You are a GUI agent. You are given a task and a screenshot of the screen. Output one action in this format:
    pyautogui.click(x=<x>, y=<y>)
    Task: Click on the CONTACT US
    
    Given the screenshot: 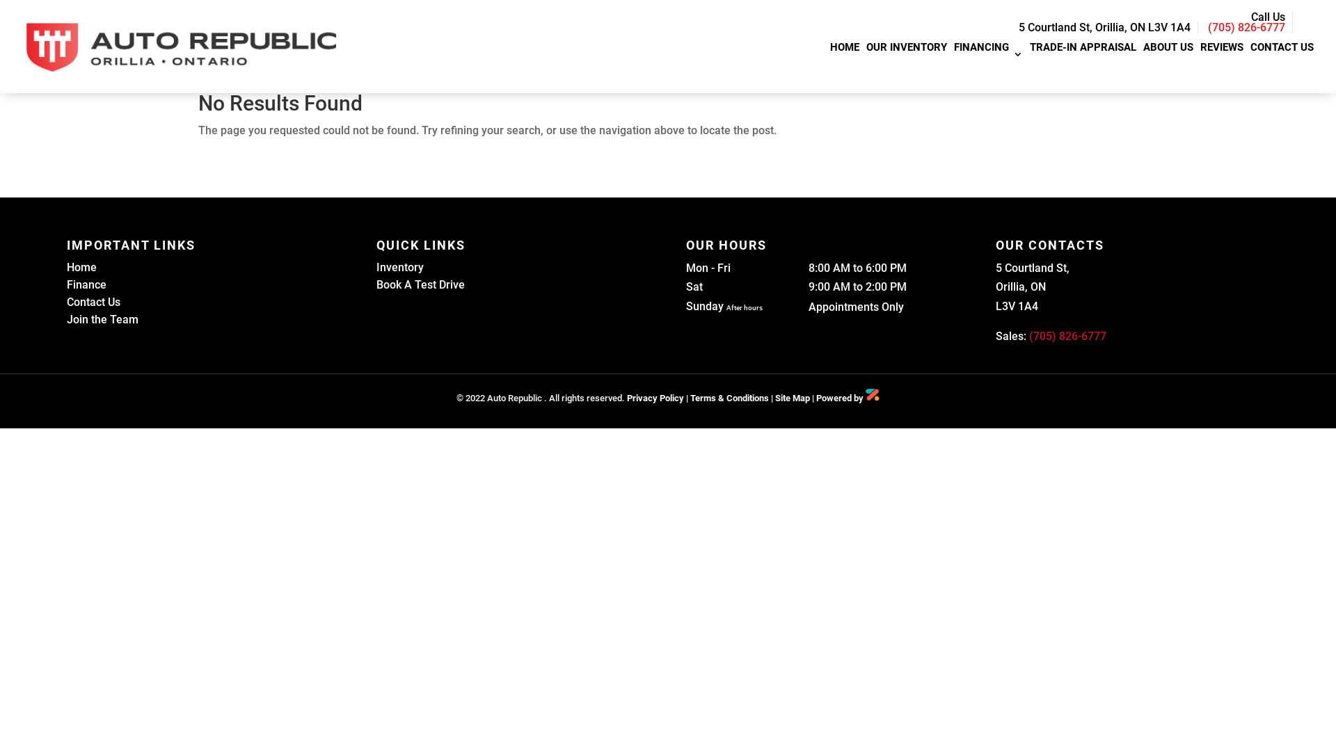 What is the action you would take?
    pyautogui.click(x=1282, y=50)
    